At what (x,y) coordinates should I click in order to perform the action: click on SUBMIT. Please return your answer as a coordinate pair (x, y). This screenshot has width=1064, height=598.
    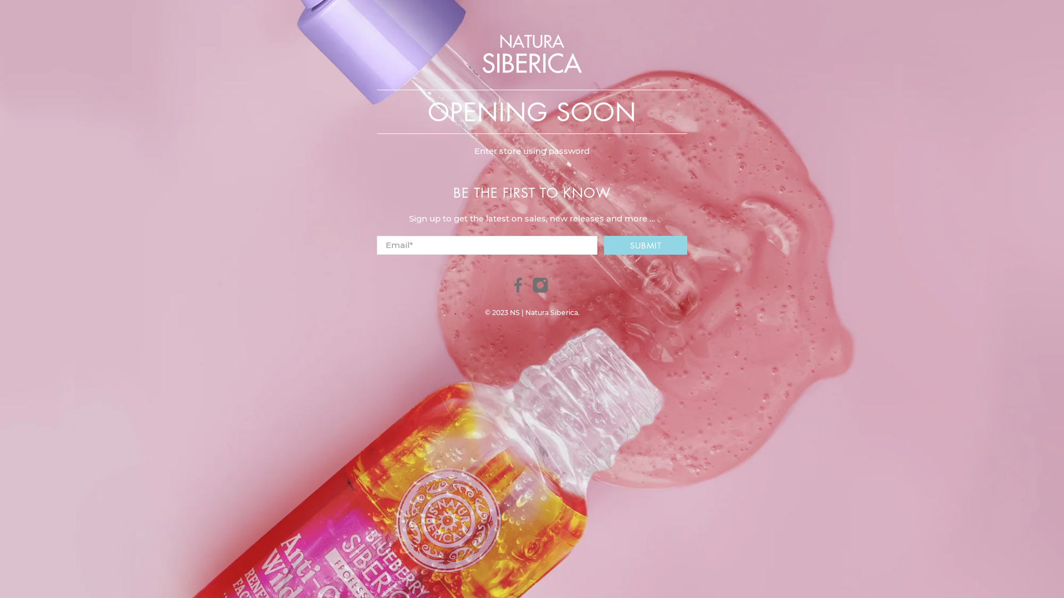
    Looking at the image, I should click on (646, 245).